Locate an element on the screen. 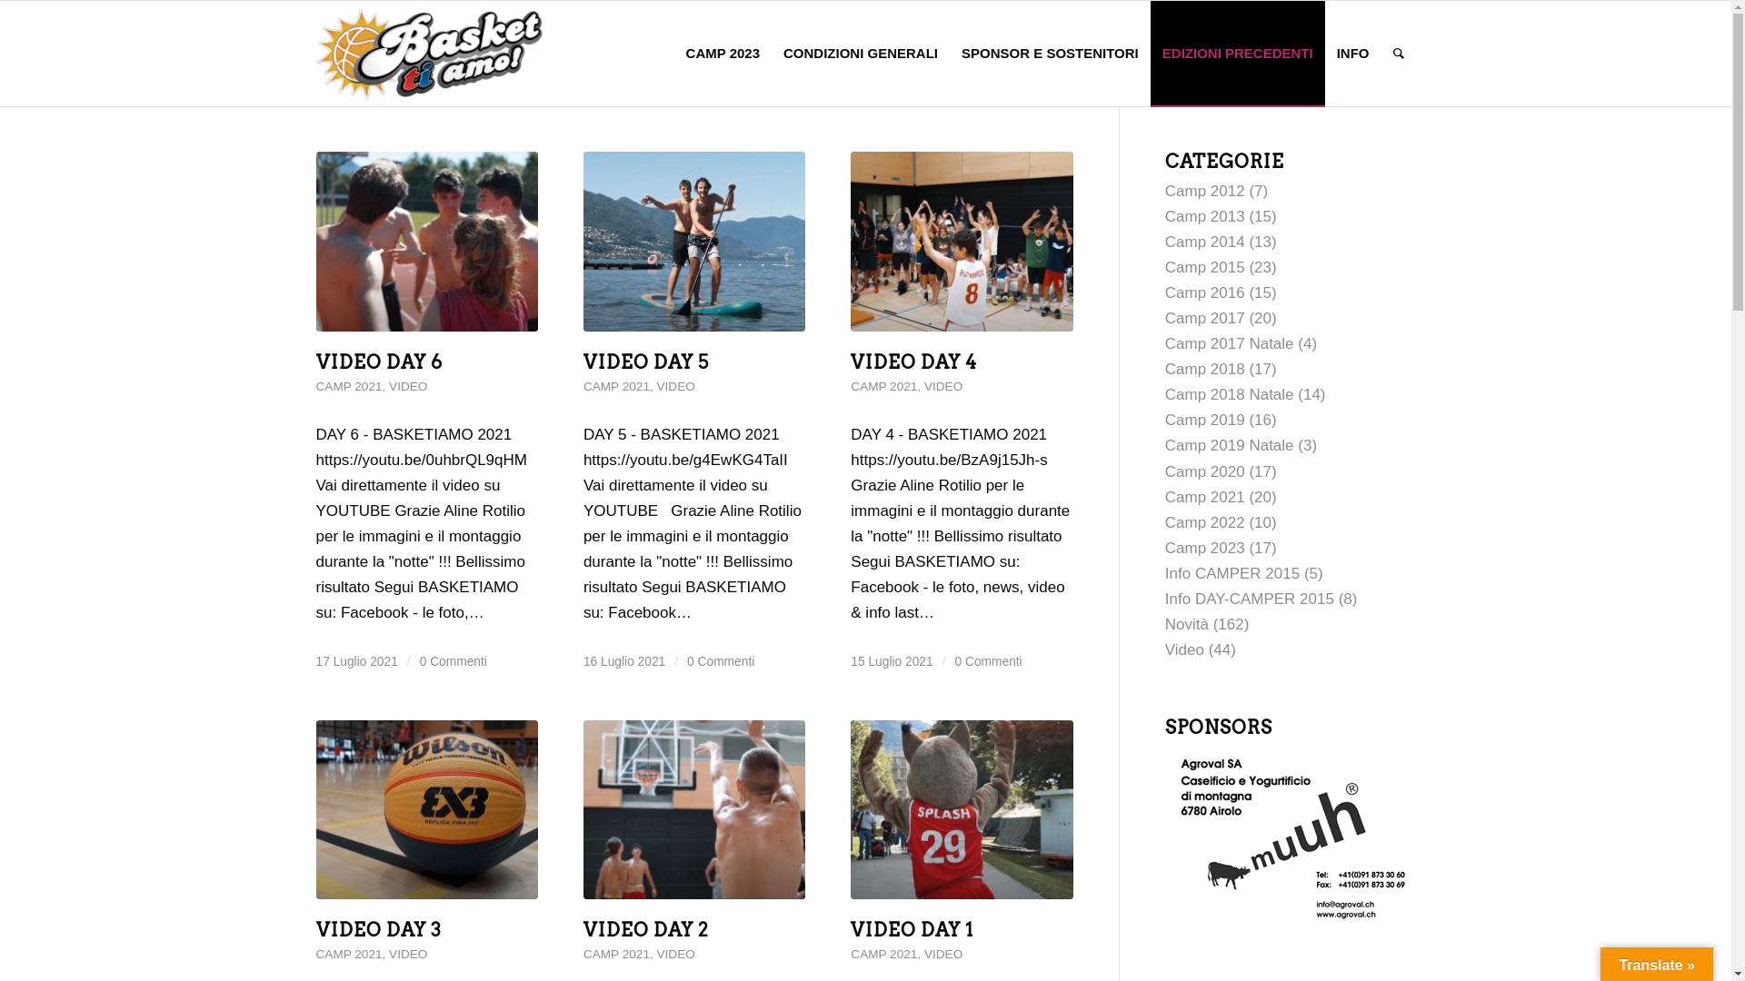  0 Commenti is located at coordinates (988, 661).